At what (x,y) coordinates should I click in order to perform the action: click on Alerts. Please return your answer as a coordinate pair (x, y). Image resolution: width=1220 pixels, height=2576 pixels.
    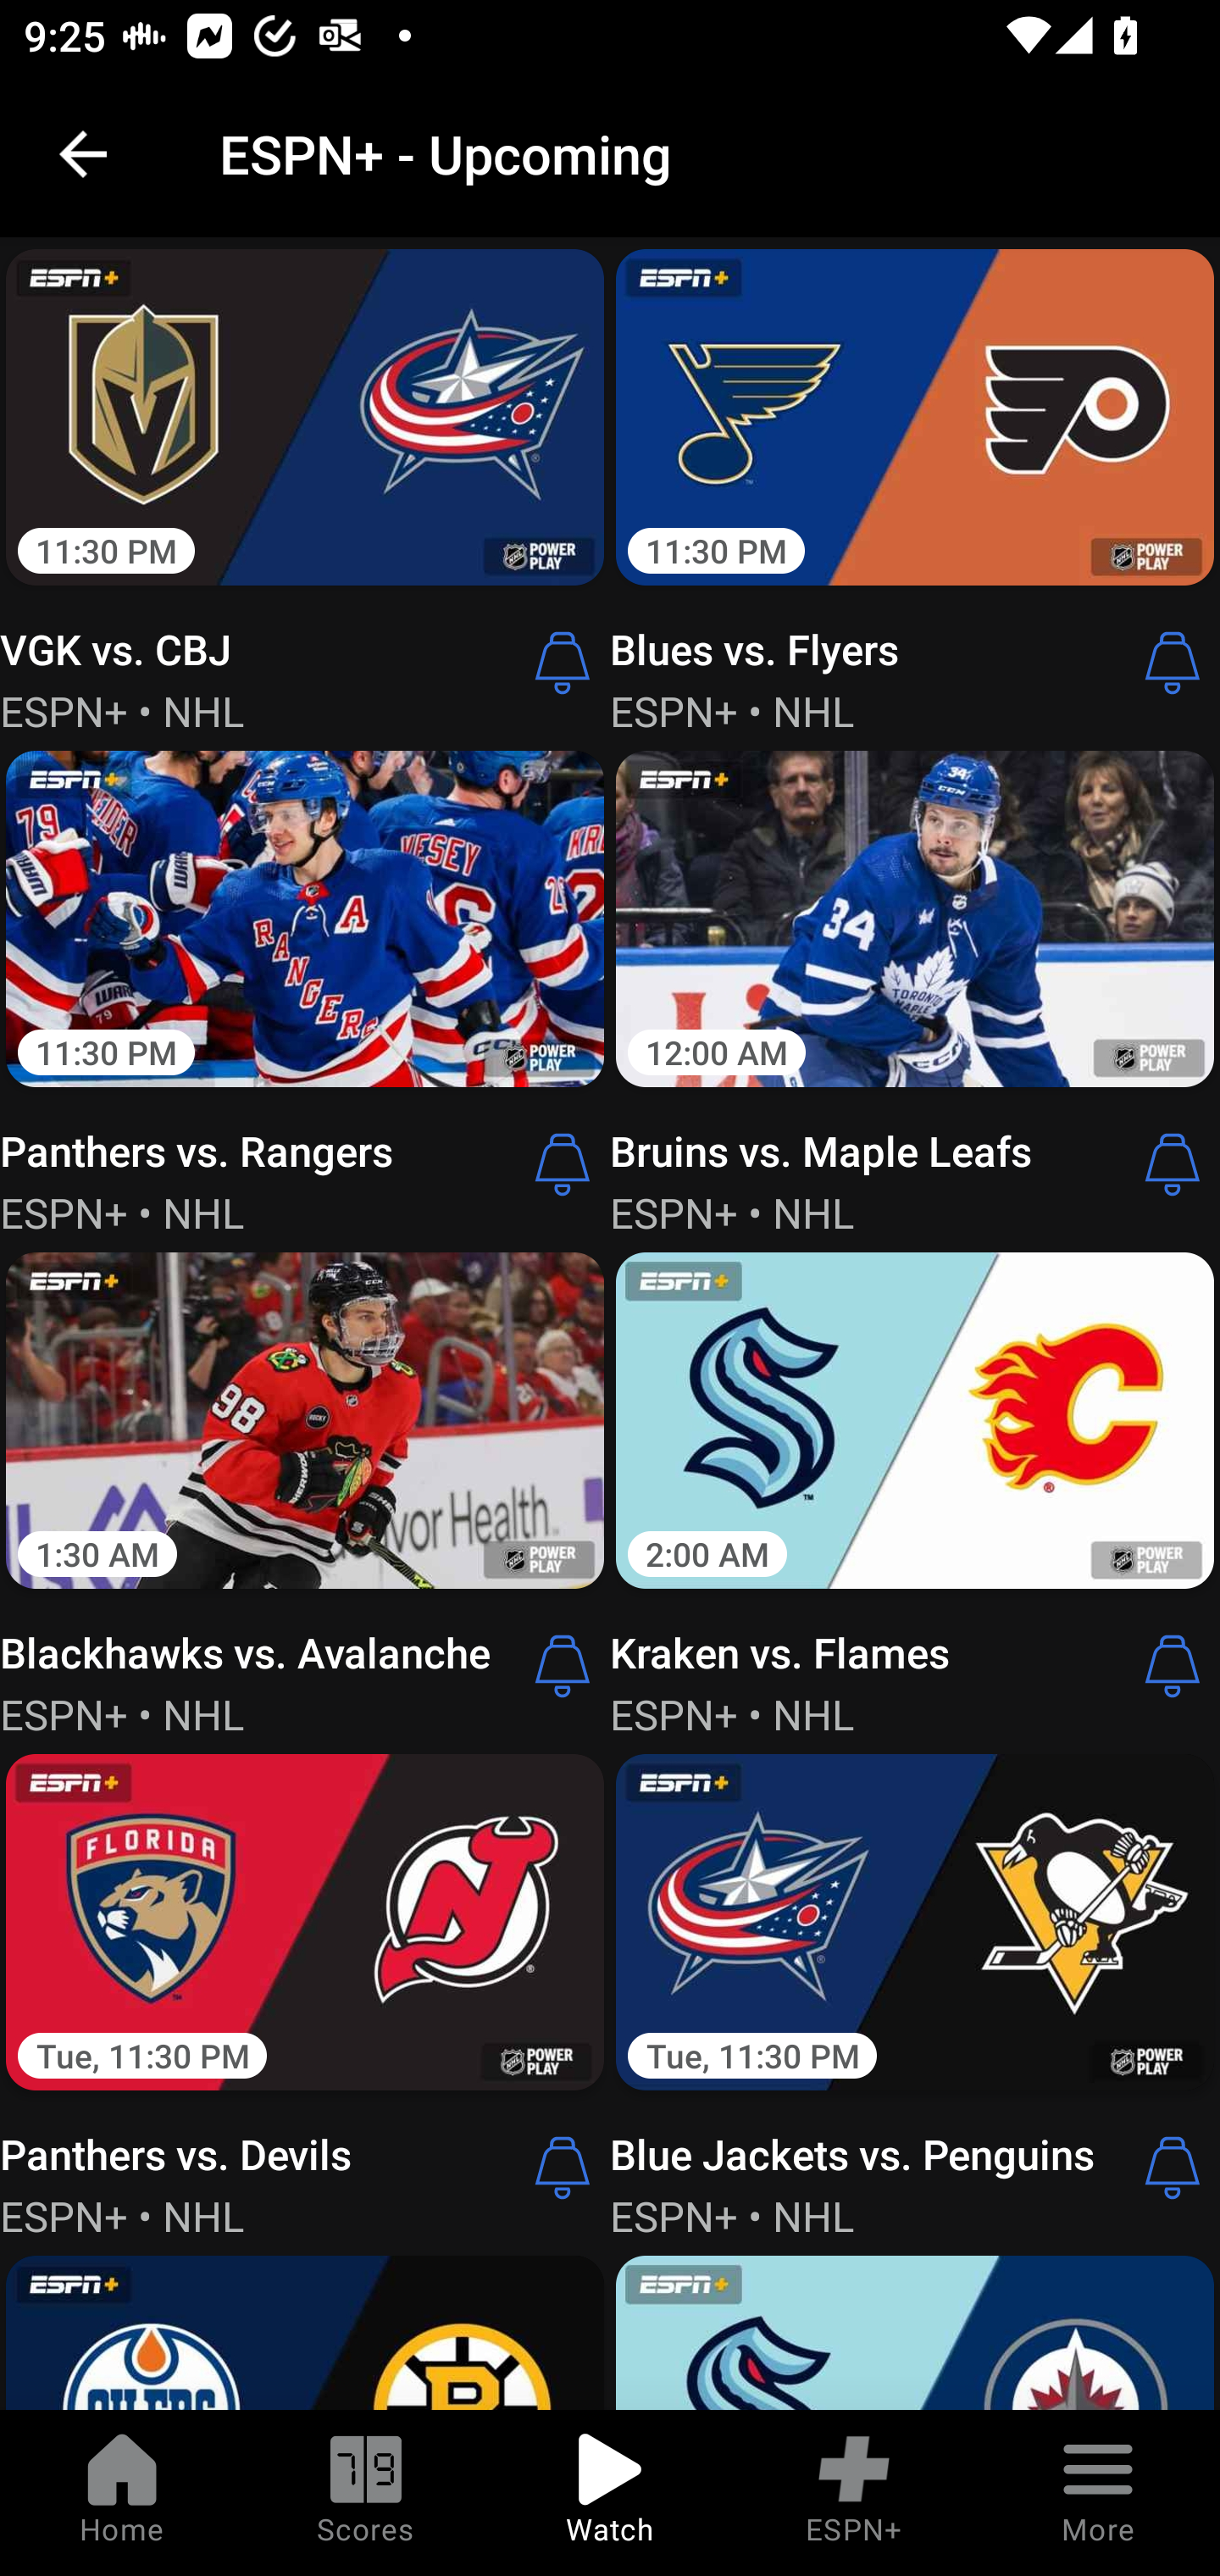
    Looking at the image, I should click on (563, 1164).